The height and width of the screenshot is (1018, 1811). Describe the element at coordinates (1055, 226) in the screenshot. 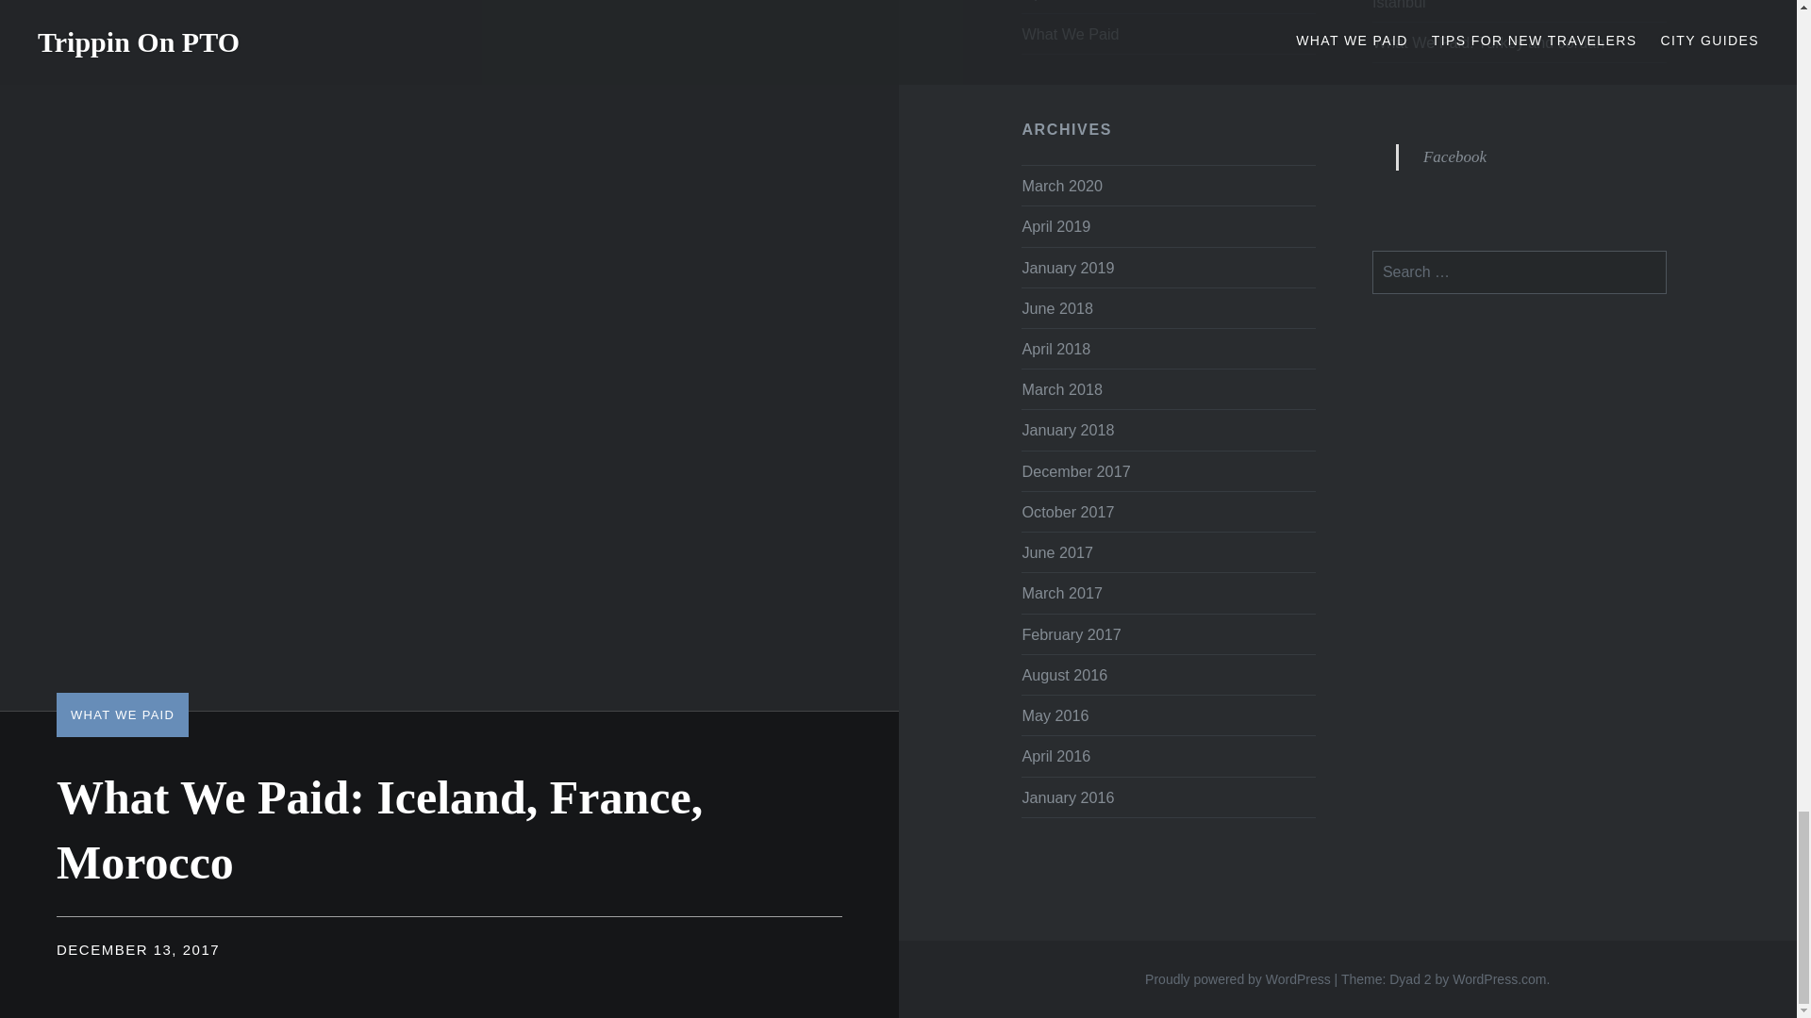

I see `April 2019` at that location.